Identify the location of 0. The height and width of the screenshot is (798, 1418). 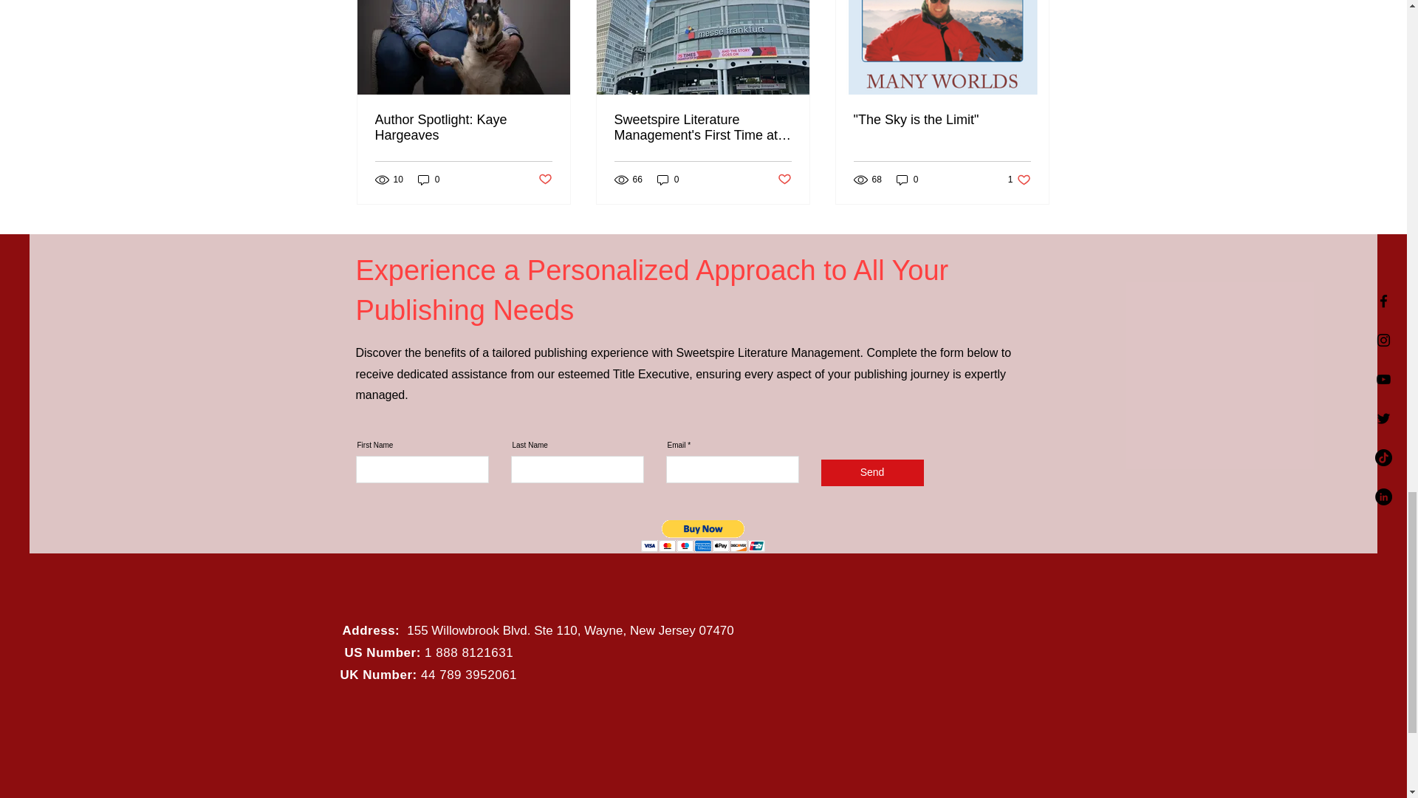
(428, 180).